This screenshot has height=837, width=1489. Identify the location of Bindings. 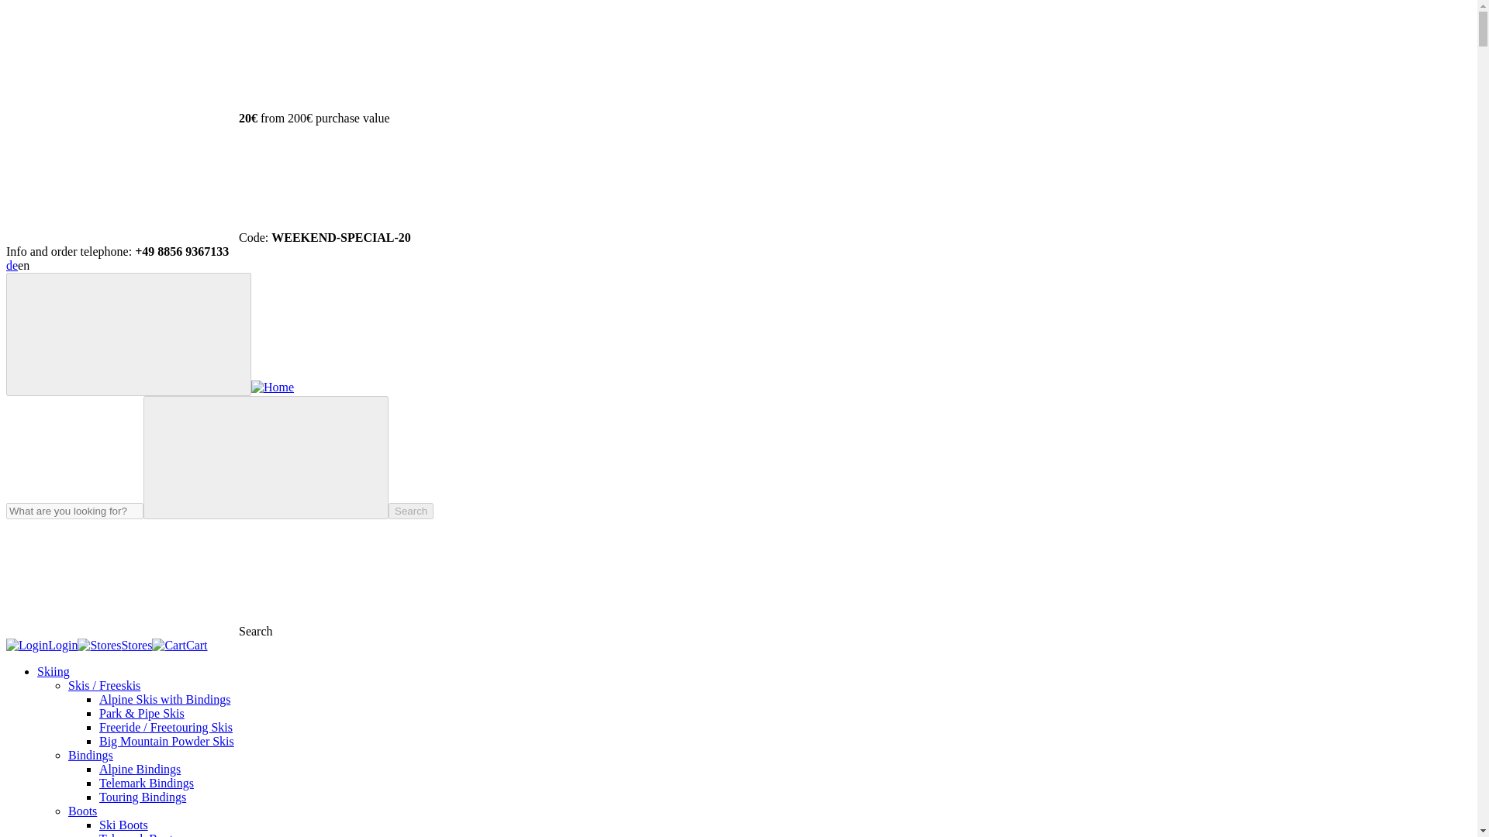
(90, 755).